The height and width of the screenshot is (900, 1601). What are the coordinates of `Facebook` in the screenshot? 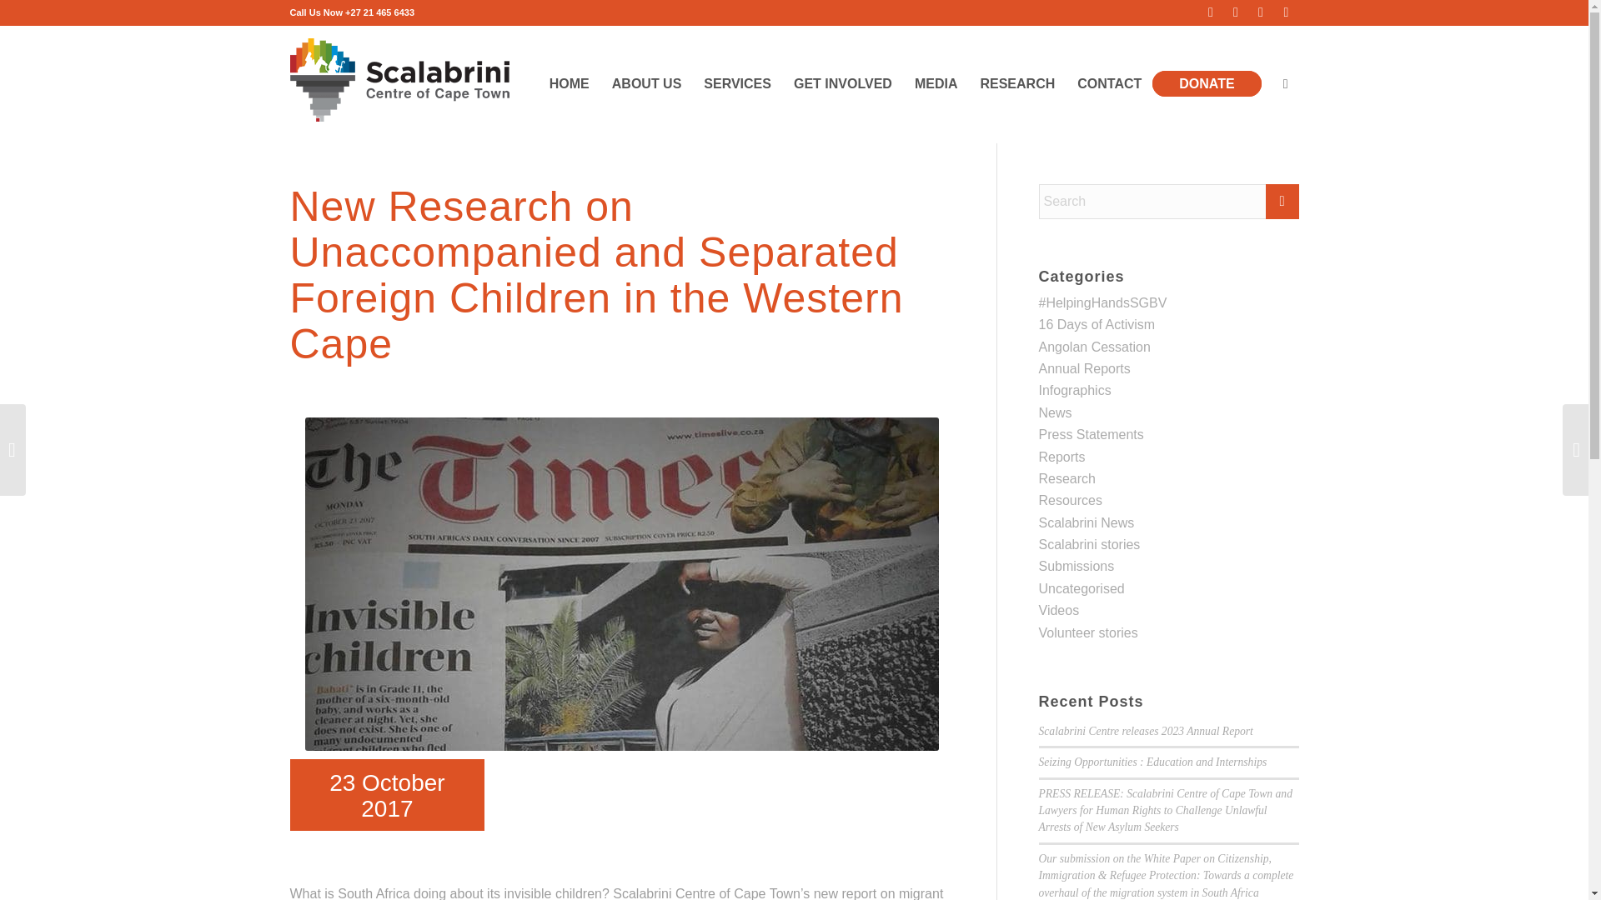 It's located at (1211, 12).